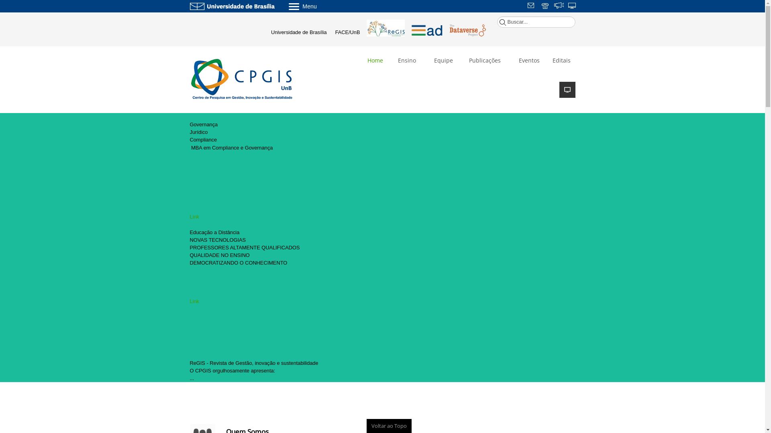 The height and width of the screenshot is (433, 771). What do you see at coordinates (194, 216) in the screenshot?
I see `Link` at bounding box center [194, 216].